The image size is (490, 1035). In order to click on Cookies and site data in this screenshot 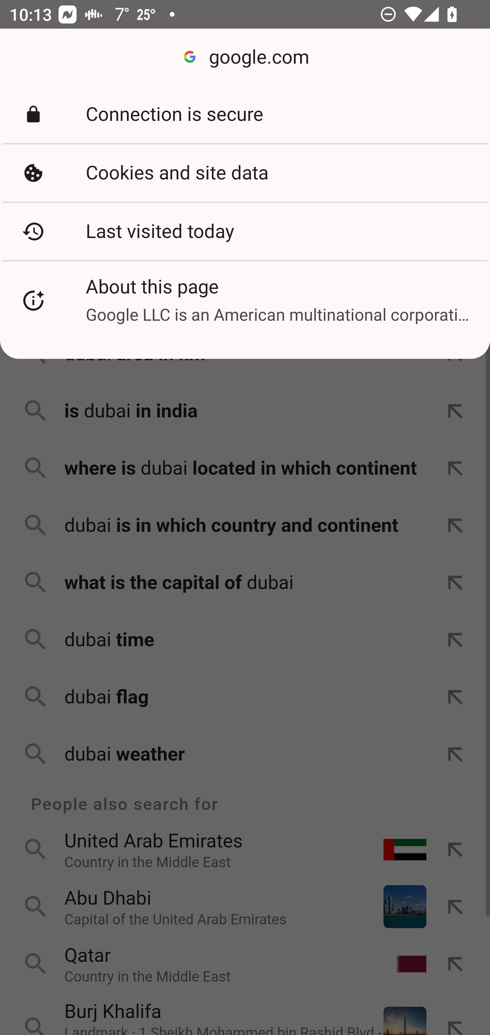, I will do `click(245, 173)`.